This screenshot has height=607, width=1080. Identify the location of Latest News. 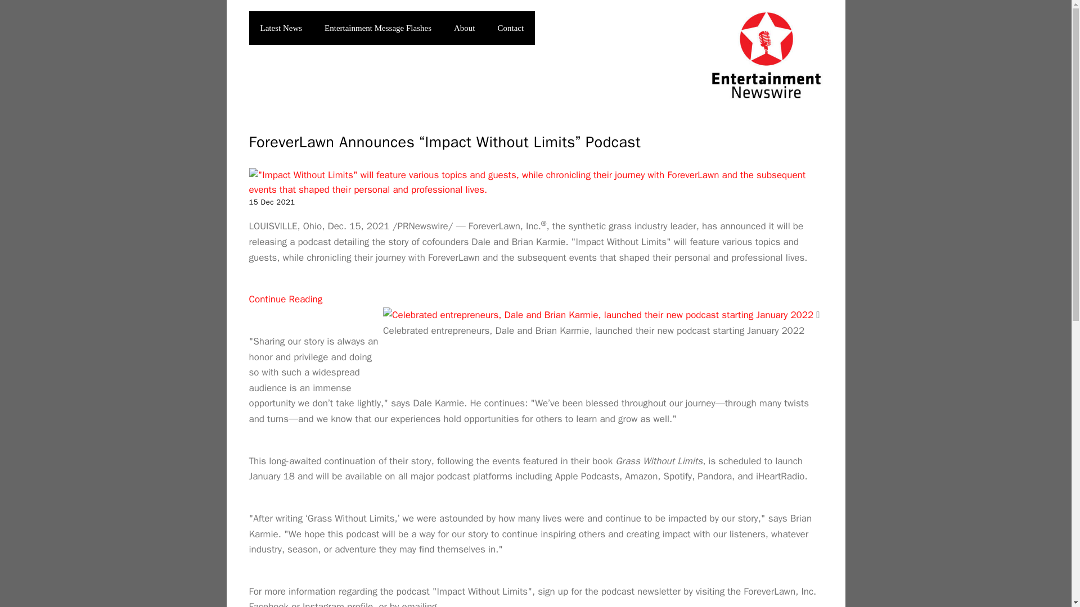
(280, 28).